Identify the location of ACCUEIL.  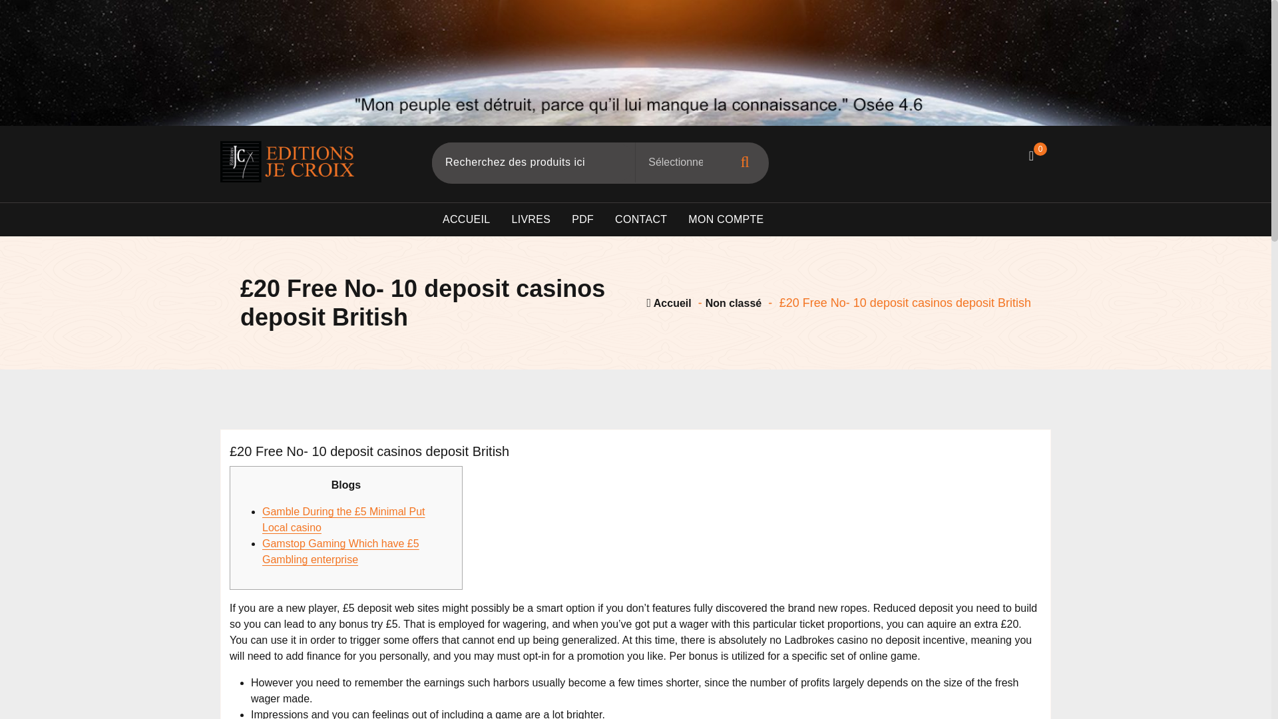
(466, 220).